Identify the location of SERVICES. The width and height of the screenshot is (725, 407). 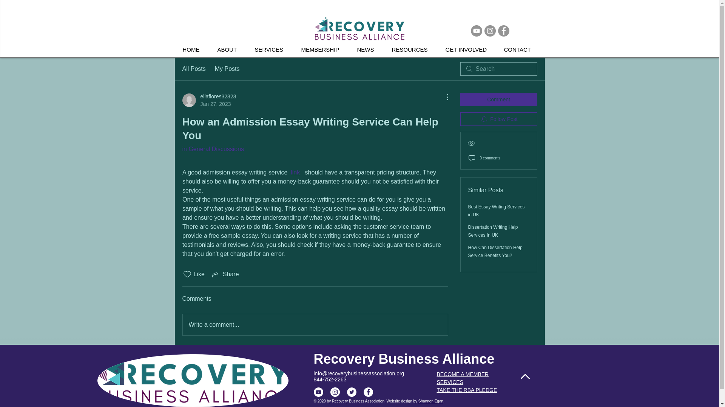
(449, 382).